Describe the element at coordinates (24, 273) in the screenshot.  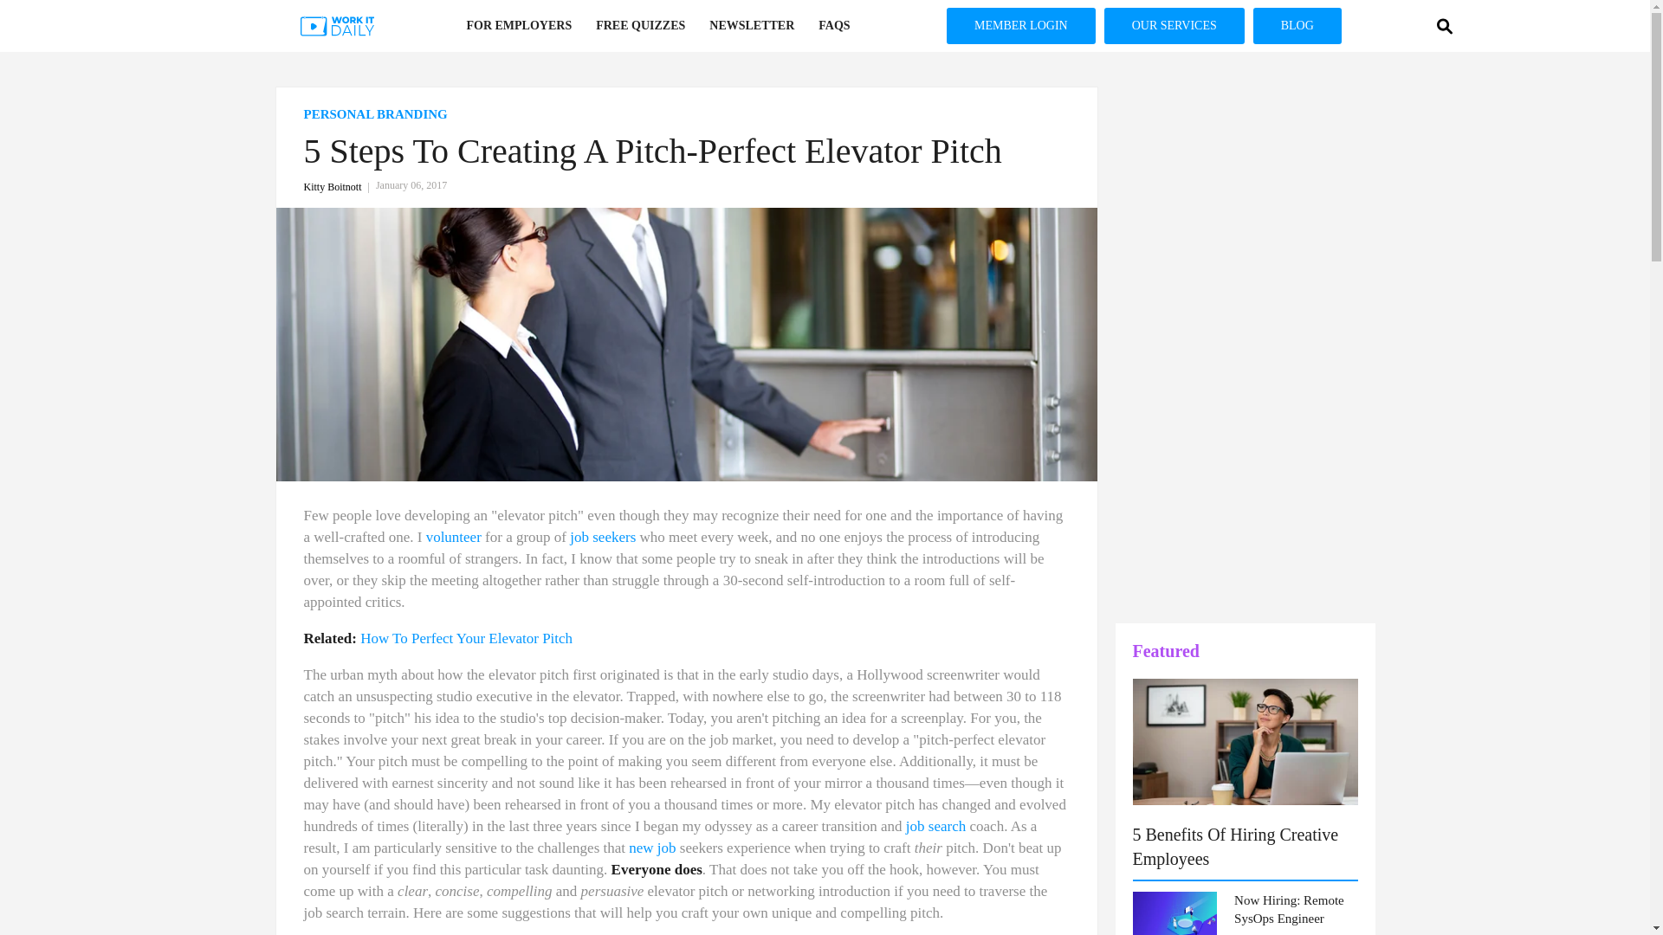
I see `OUR SERVICES` at that location.